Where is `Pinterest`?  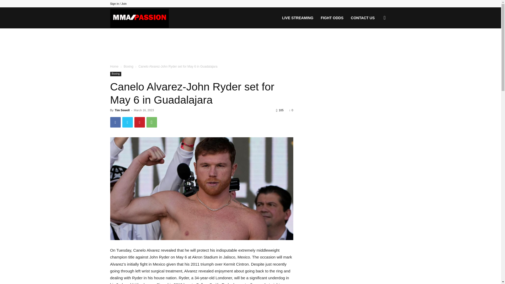
Pinterest is located at coordinates (139, 122).